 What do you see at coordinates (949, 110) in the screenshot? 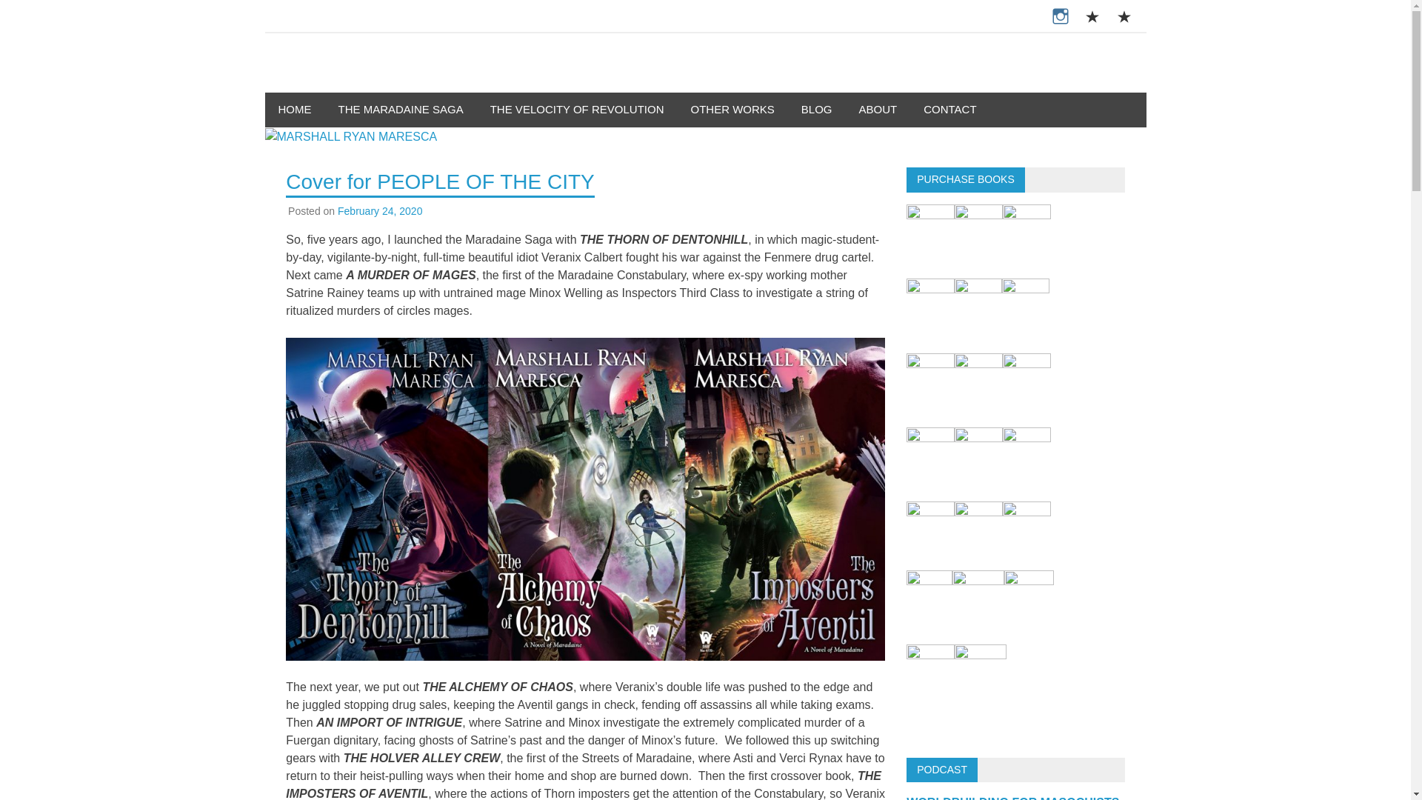
I see `CONTACT` at bounding box center [949, 110].